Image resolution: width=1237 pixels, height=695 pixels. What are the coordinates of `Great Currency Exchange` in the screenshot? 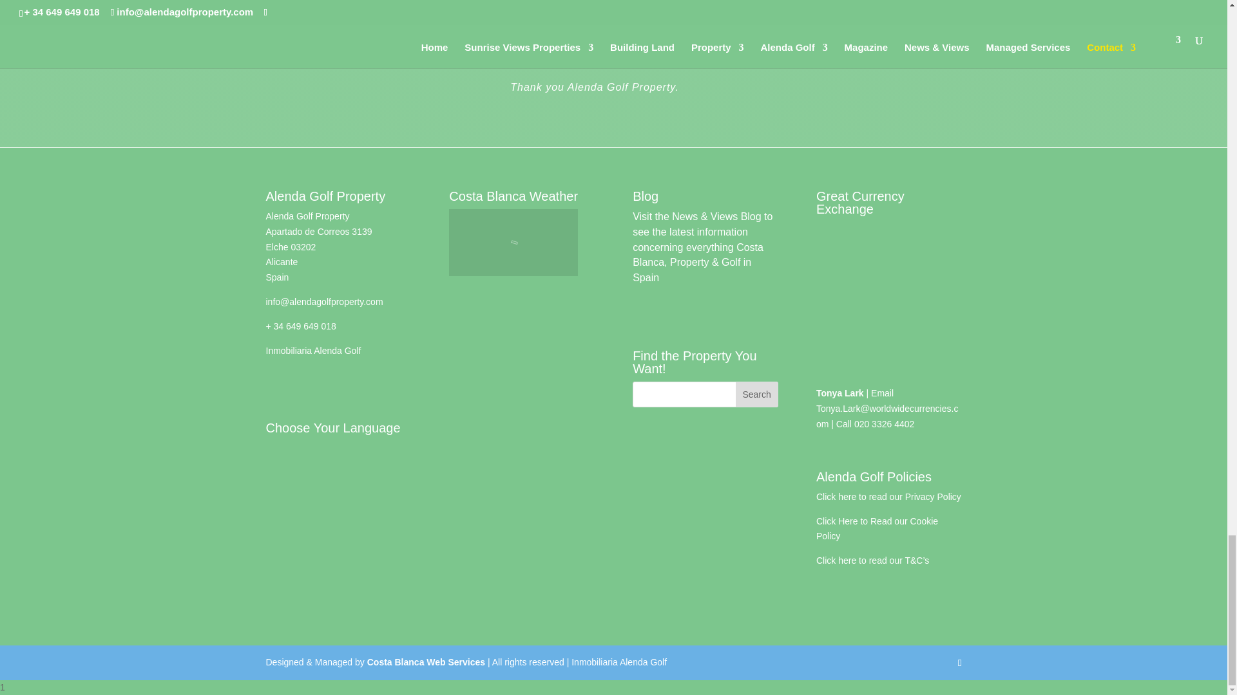 It's located at (888, 282).